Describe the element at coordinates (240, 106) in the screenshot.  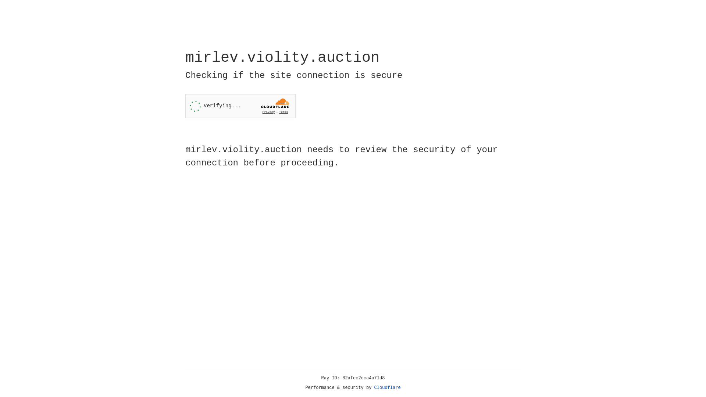
I see `Widget containing a Cloudflare security challenge` at that location.